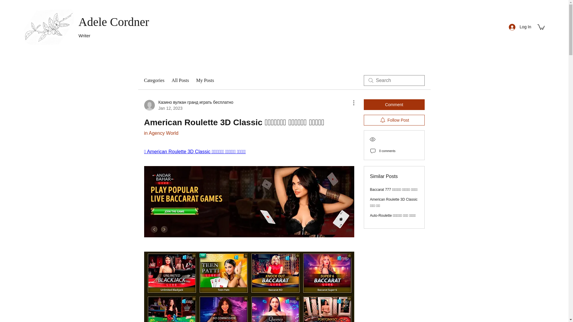 Image resolution: width=573 pixels, height=322 pixels. What do you see at coordinates (394, 120) in the screenshot?
I see `Follow Post` at bounding box center [394, 120].